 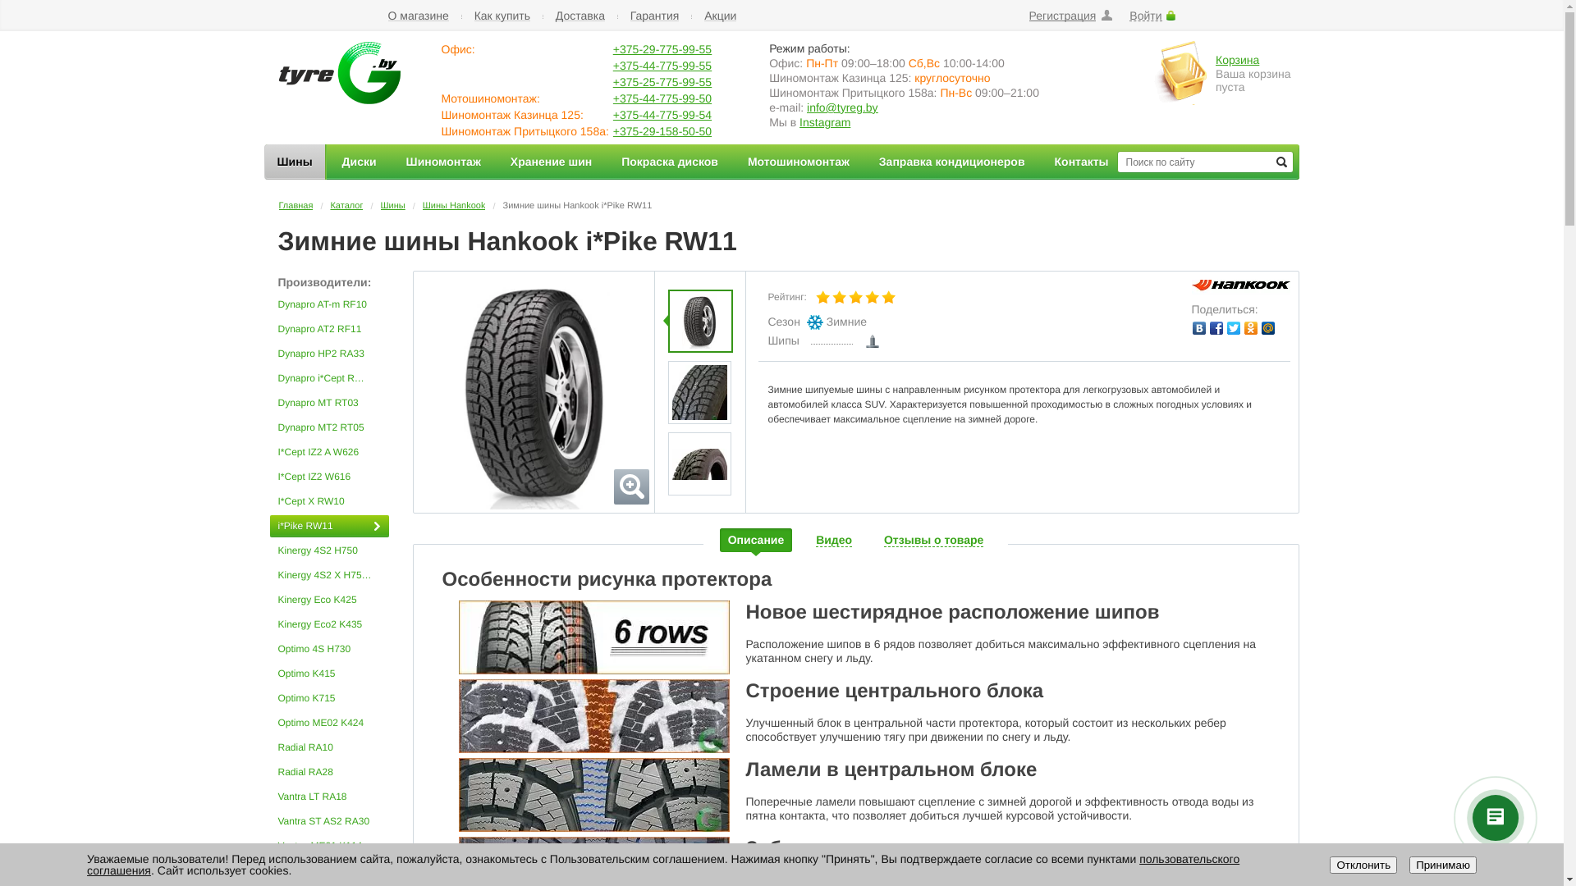 What do you see at coordinates (328, 797) in the screenshot?
I see `Vantra LT RA18` at bounding box center [328, 797].